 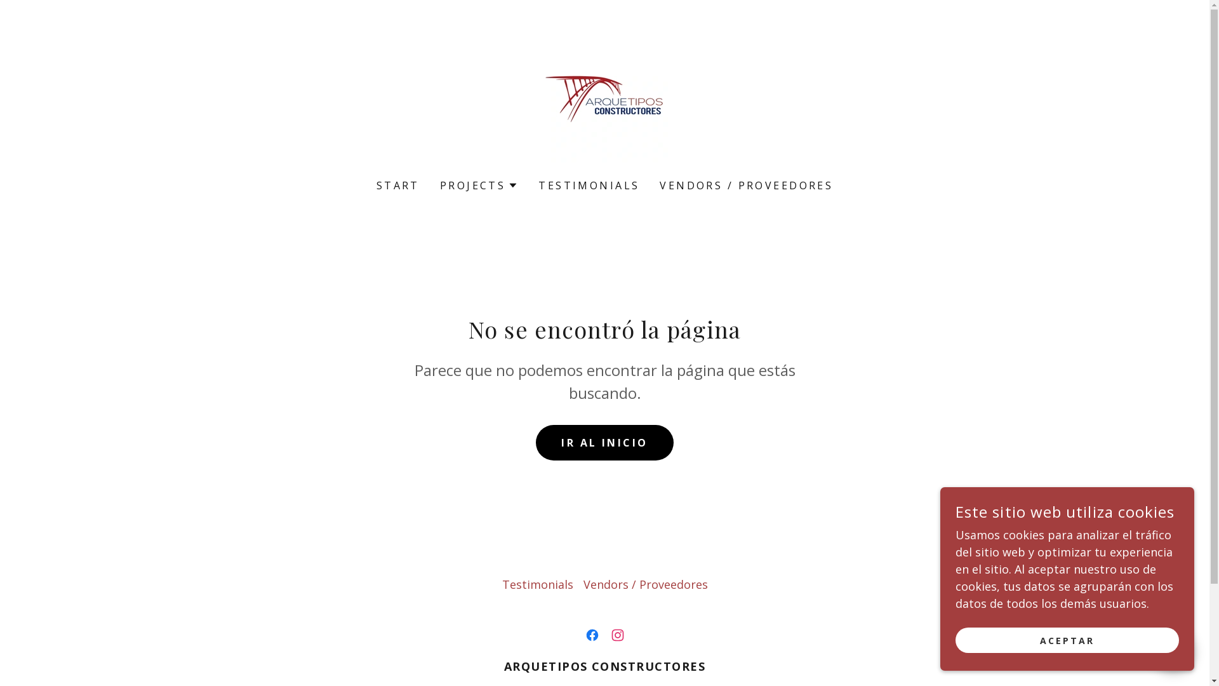 I want to click on Testimonials, so click(x=537, y=584).